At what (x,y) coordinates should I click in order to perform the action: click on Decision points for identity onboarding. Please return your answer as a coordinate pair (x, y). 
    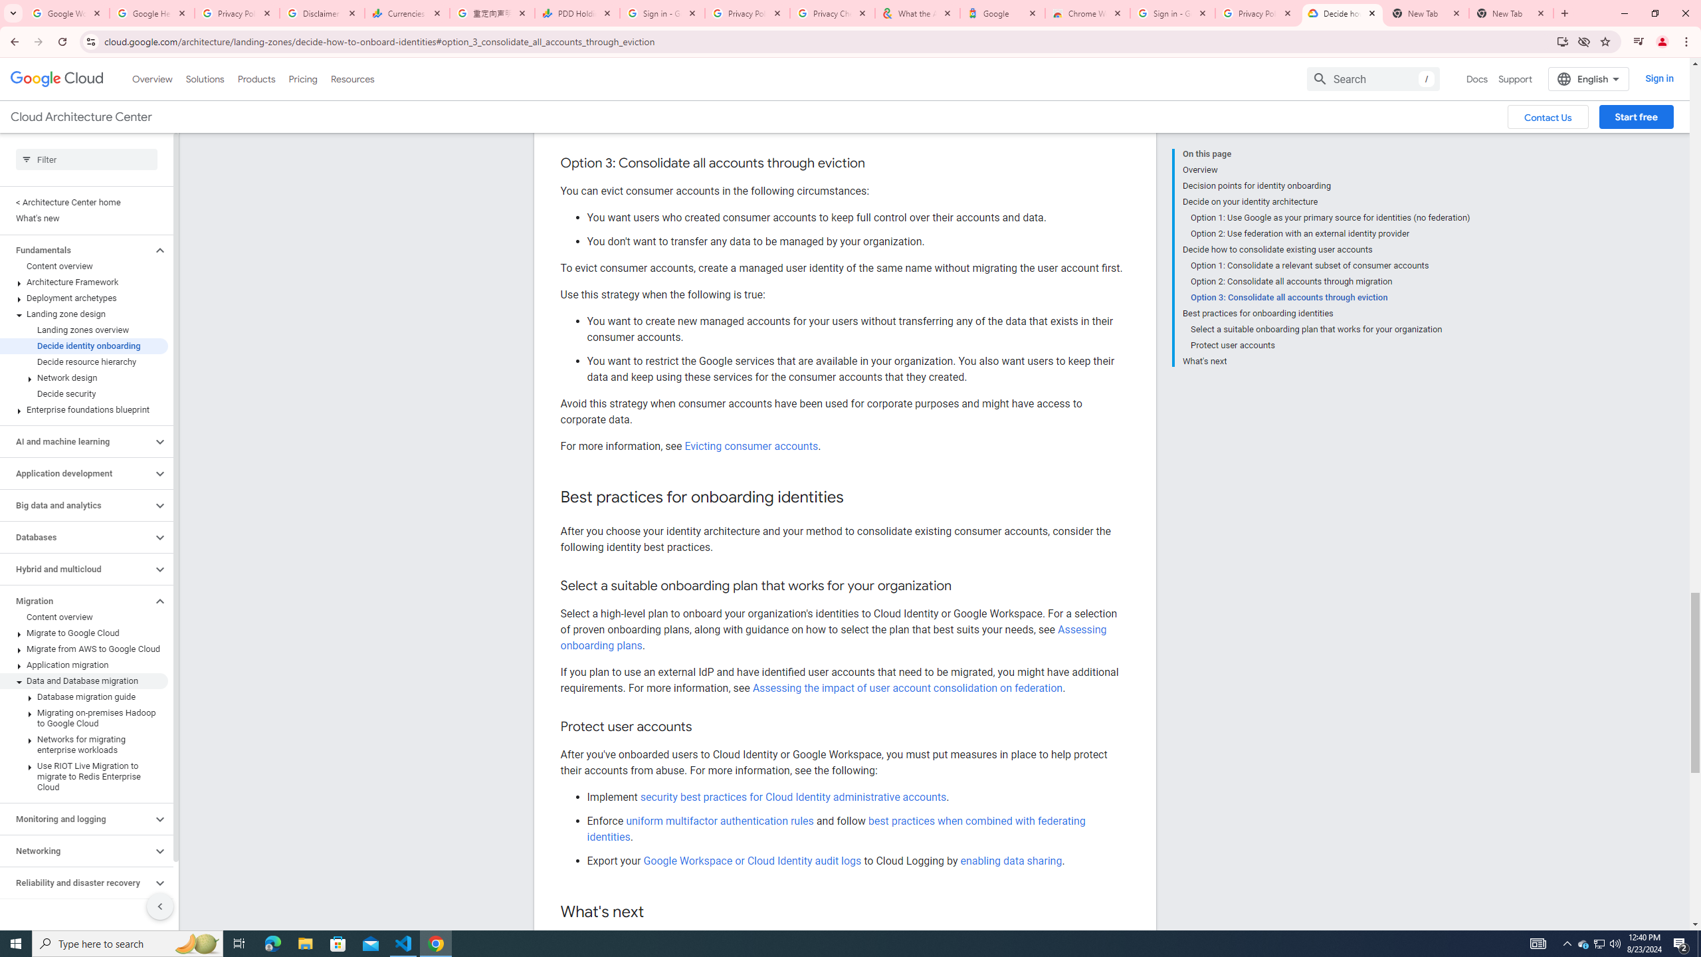
    Looking at the image, I should click on (1326, 186).